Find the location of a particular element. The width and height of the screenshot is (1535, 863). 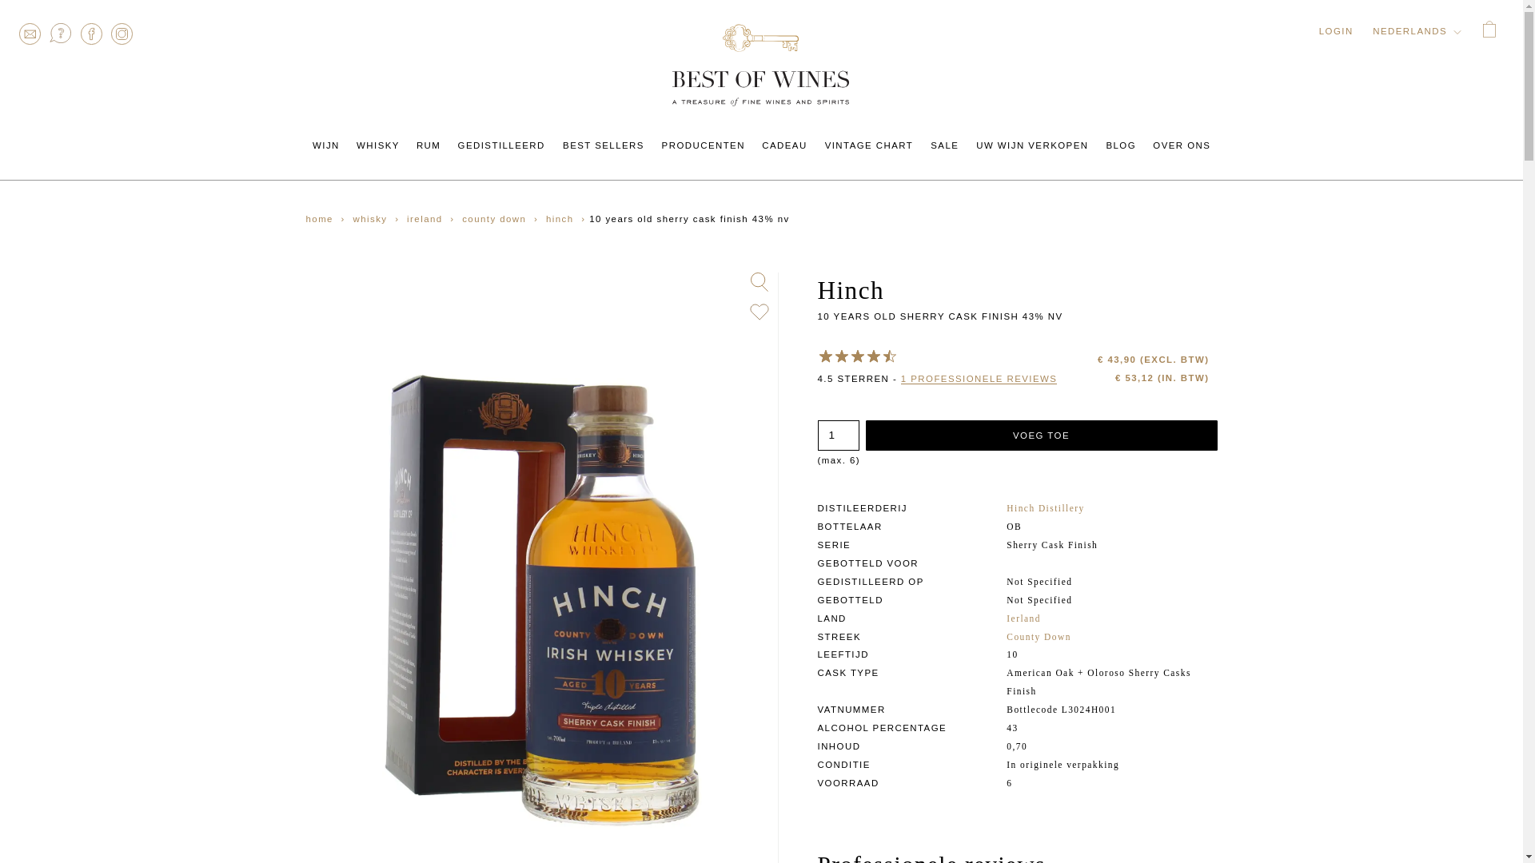

CADEAU is located at coordinates (785, 145).